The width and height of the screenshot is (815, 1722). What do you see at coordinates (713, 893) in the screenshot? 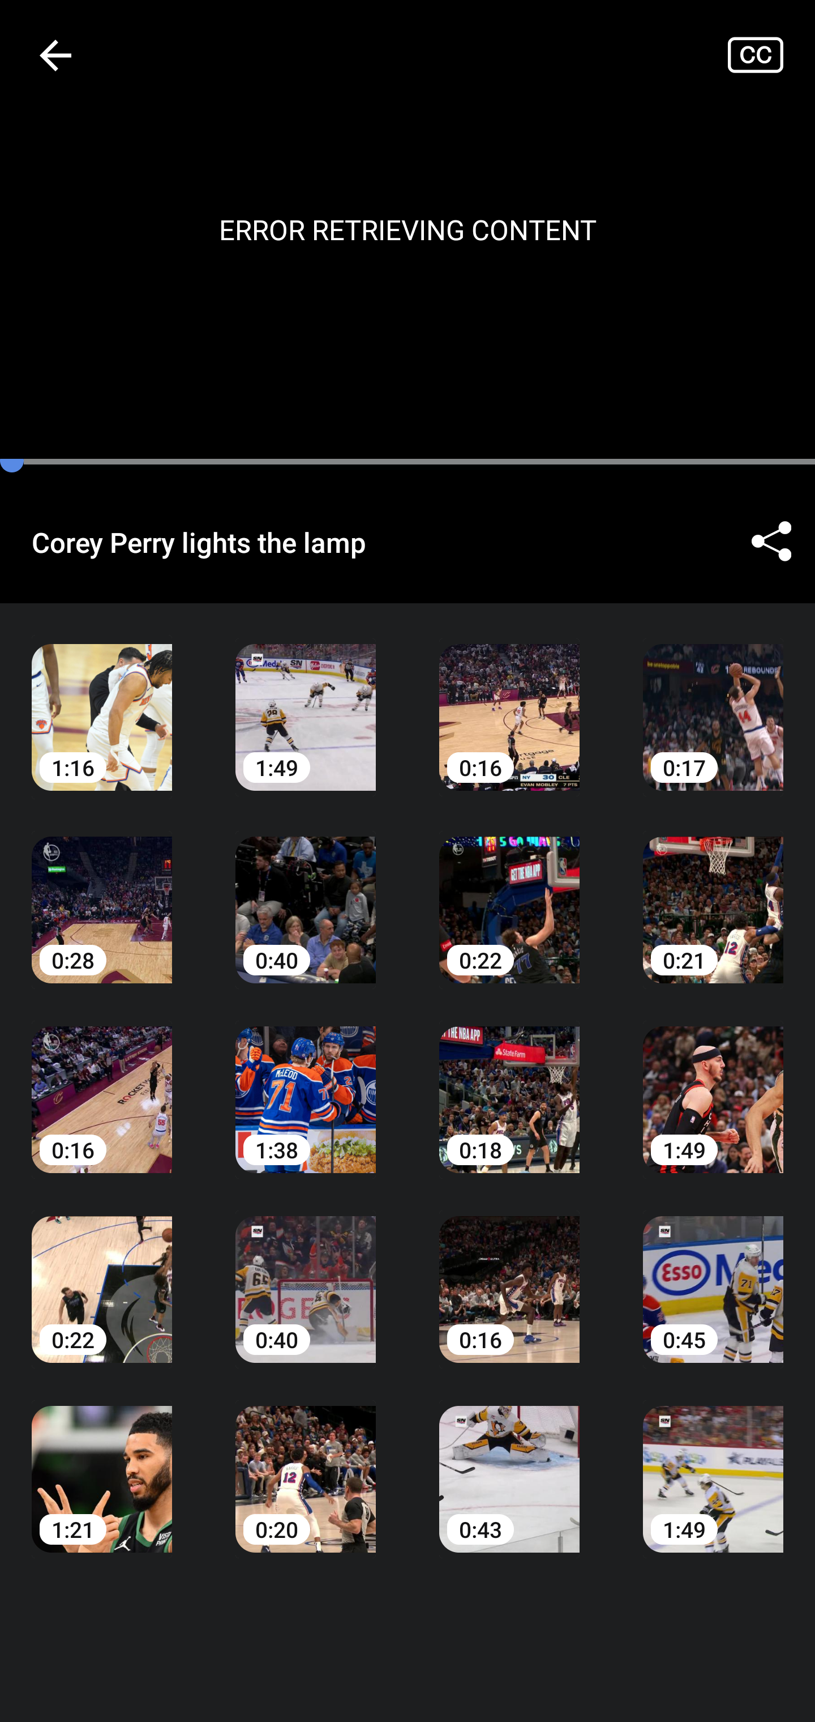
I see `0:21` at bounding box center [713, 893].